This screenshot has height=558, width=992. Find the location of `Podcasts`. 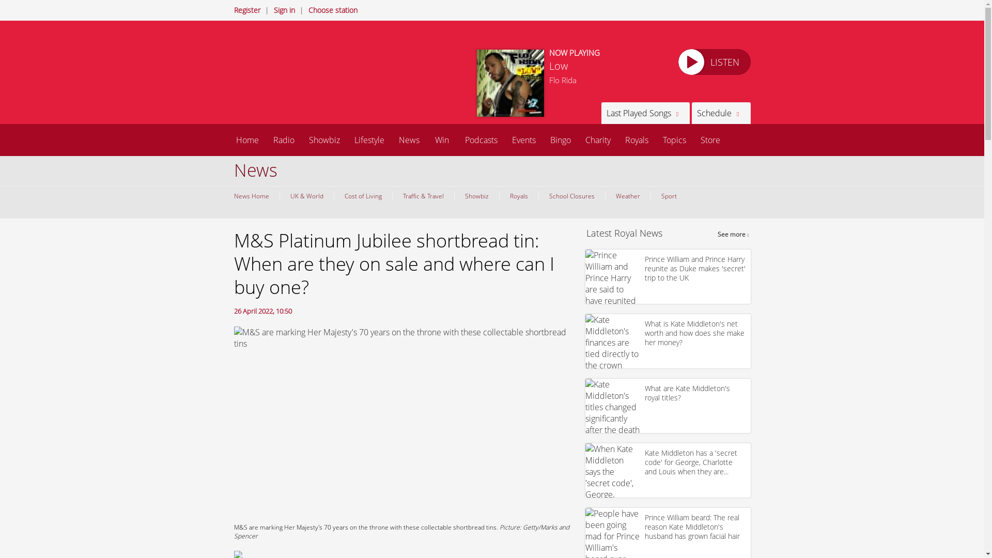

Podcasts is located at coordinates (481, 139).